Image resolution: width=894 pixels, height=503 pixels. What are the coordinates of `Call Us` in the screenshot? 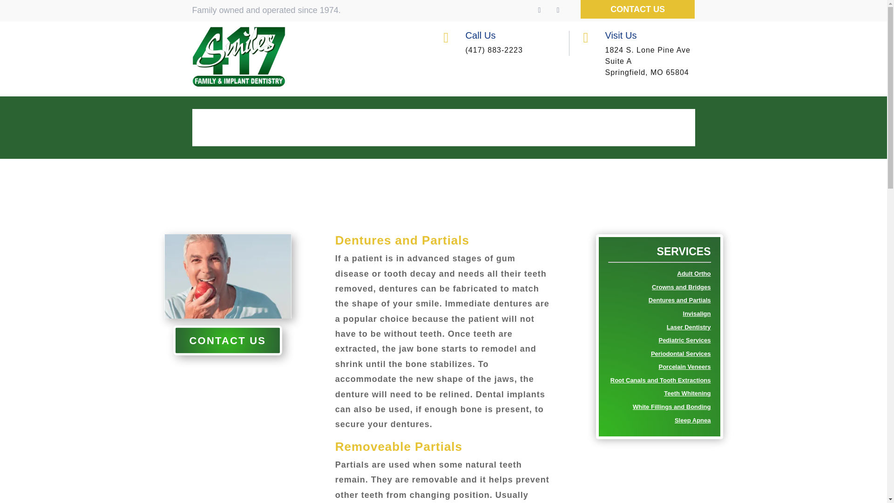 It's located at (481, 35).